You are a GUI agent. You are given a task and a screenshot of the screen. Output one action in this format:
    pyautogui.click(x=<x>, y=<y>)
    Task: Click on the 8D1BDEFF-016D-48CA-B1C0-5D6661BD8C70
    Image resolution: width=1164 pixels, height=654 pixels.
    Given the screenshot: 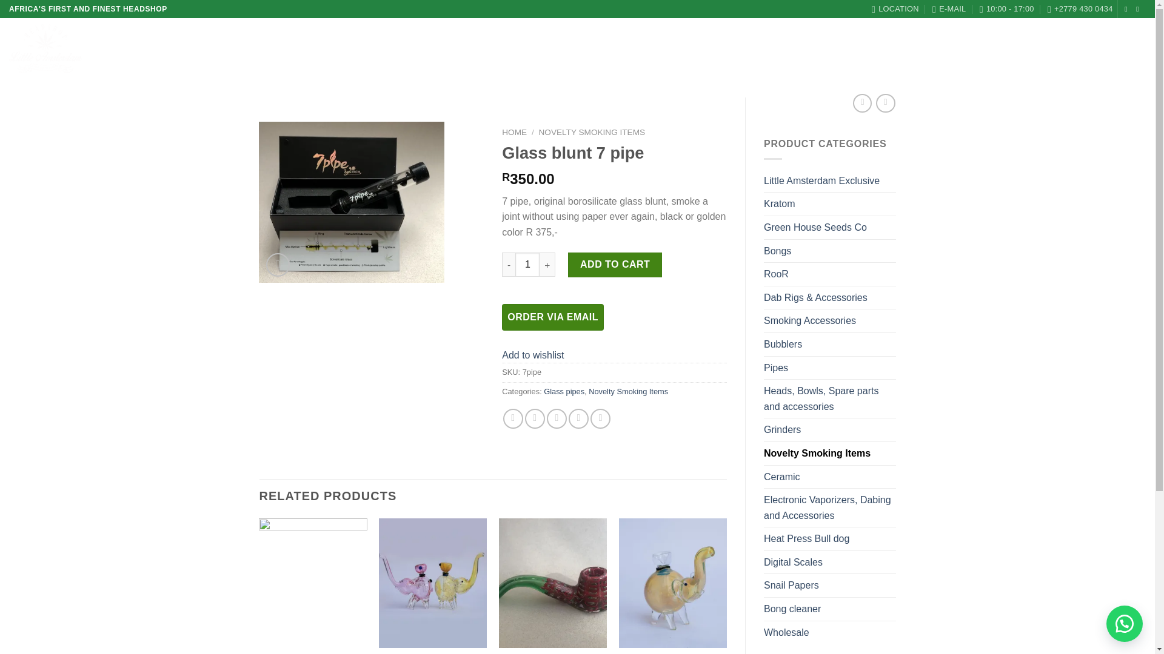 What is the action you would take?
    pyautogui.click(x=352, y=202)
    